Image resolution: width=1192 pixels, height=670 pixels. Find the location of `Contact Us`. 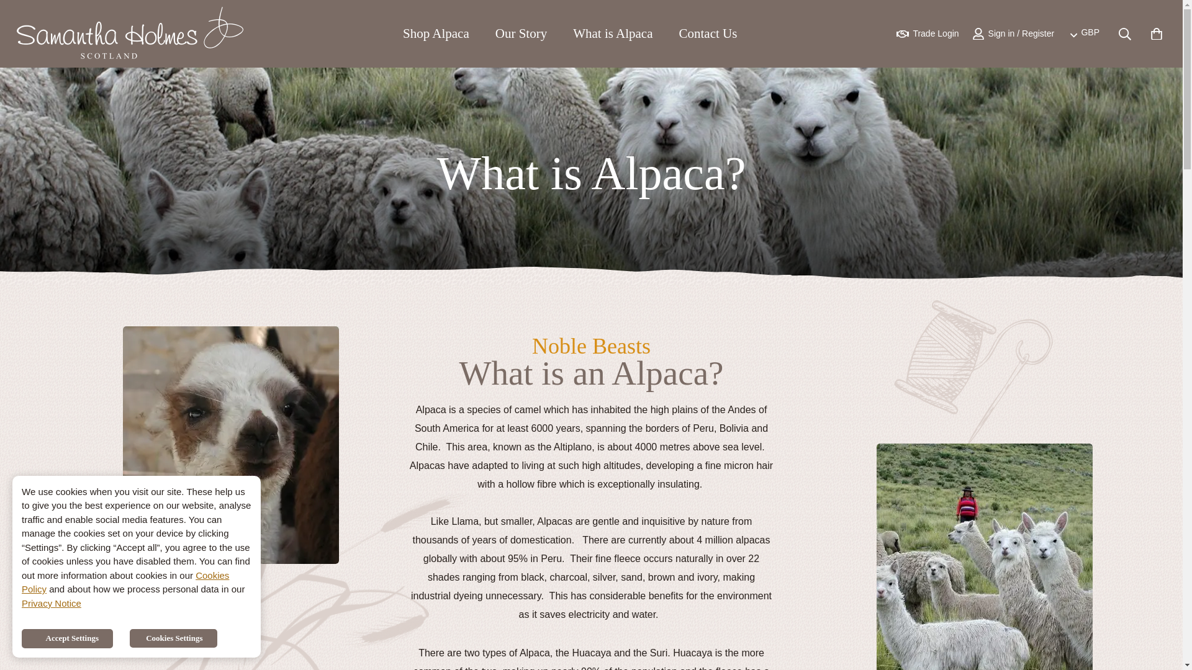

Contact Us is located at coordinates (436, 33).